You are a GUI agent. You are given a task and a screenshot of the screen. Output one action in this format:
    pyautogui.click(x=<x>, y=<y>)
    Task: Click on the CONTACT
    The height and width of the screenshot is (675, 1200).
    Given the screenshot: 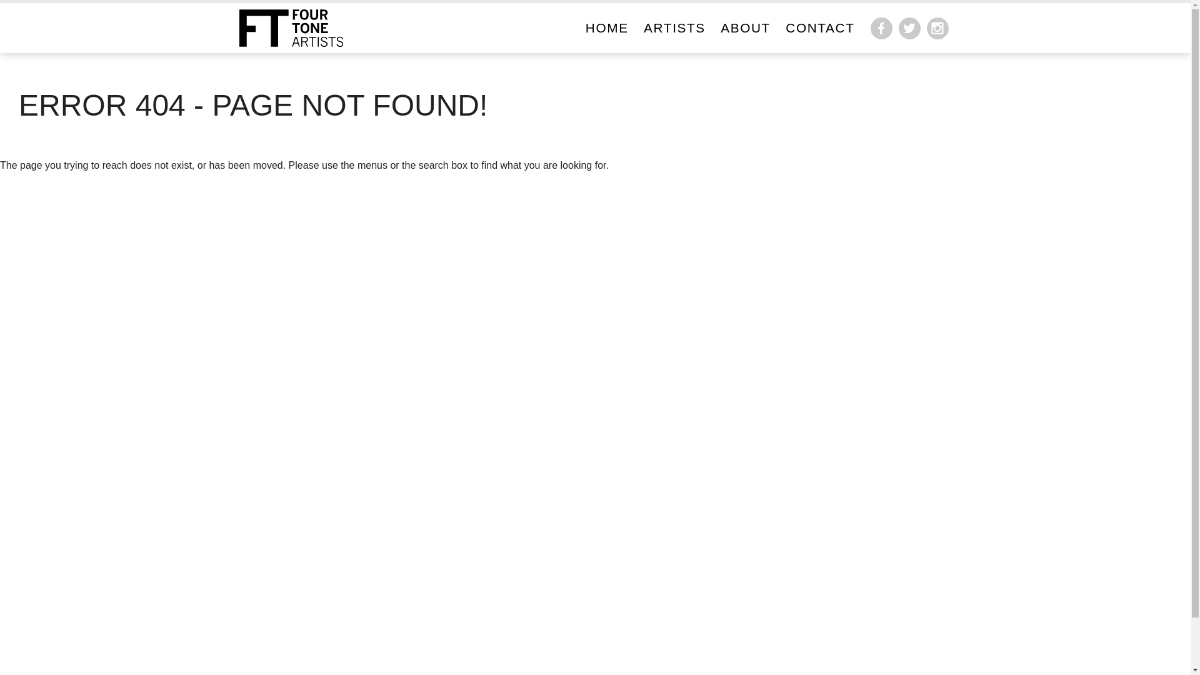 What is the action you would take?
    pyautogui.click(x=820, y=27)
    